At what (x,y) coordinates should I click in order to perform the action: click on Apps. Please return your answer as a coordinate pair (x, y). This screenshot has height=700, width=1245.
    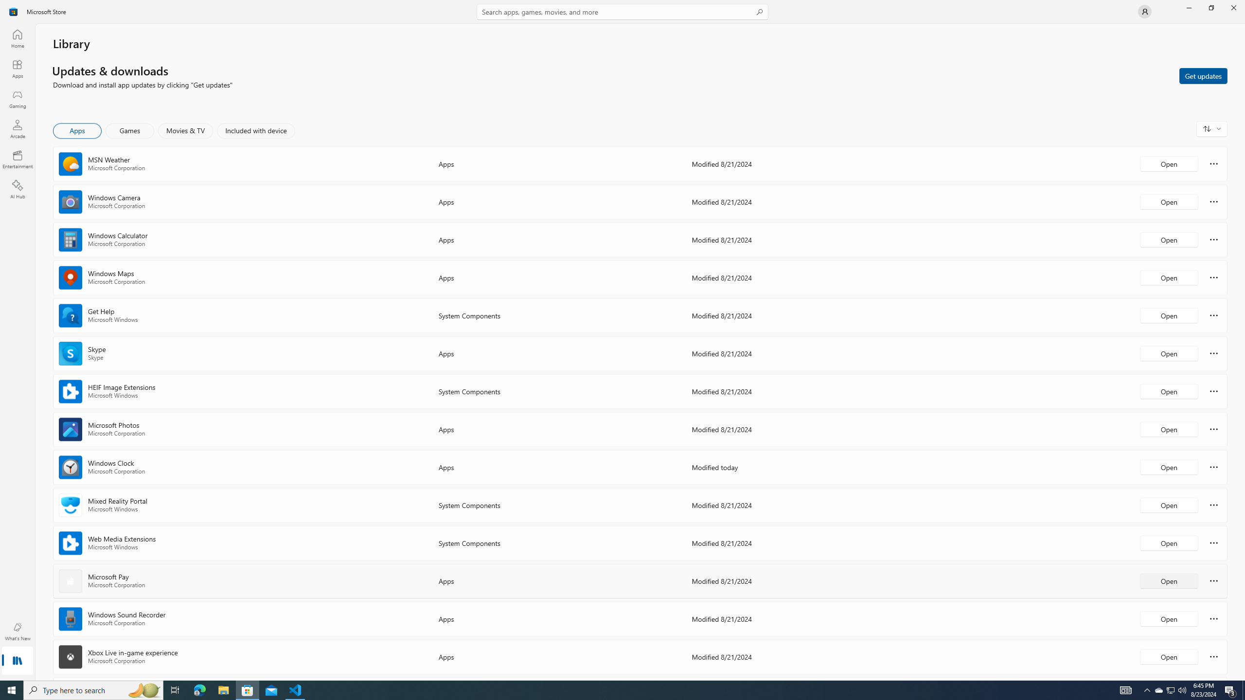
    Looking at the image, I should click on (78, 131).